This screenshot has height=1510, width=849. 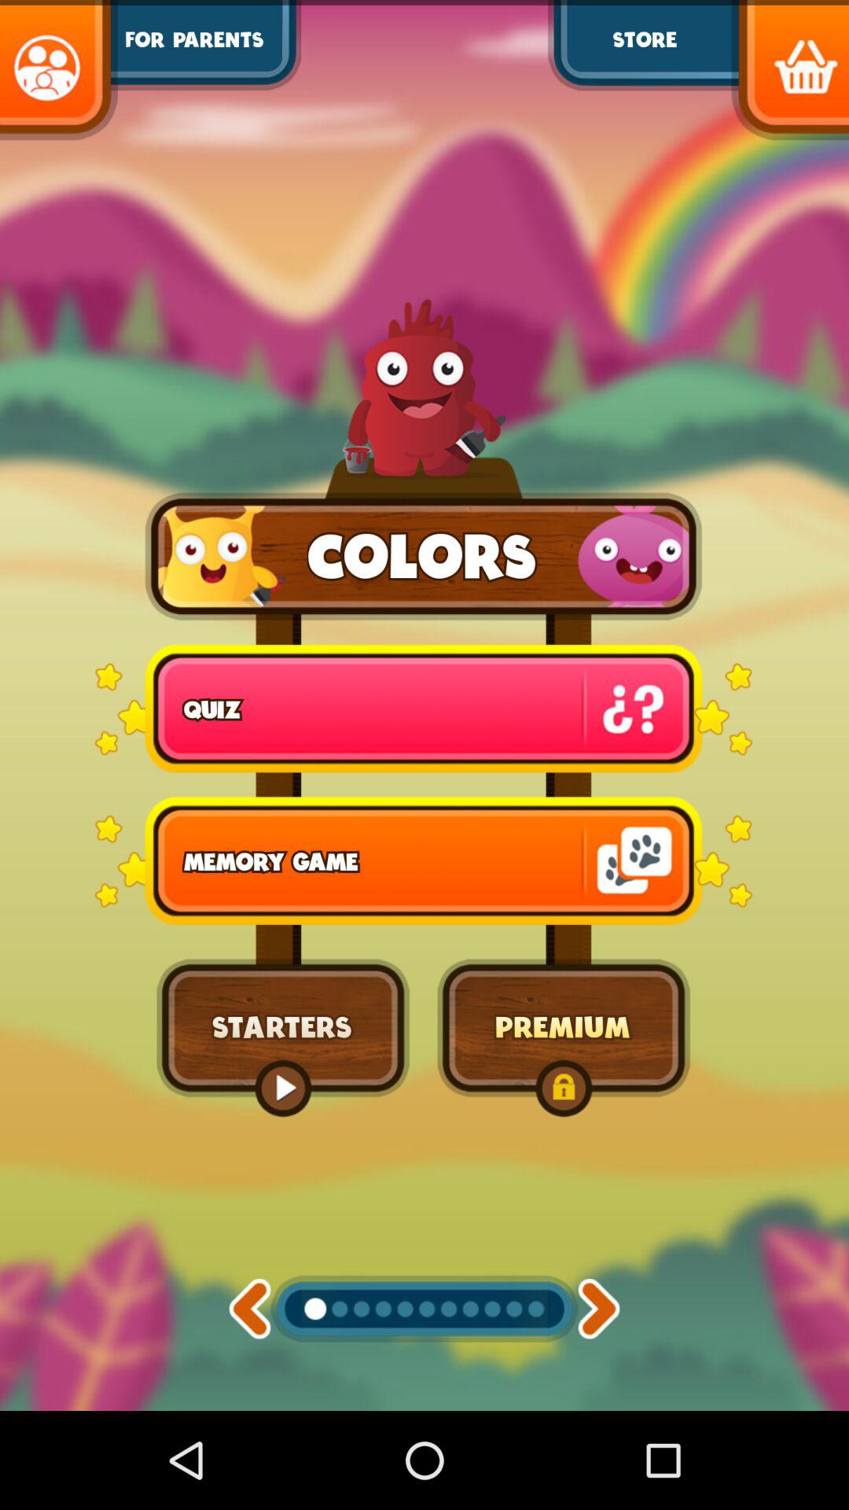 I want to click on click on memory game, so click(x=423, y=860).